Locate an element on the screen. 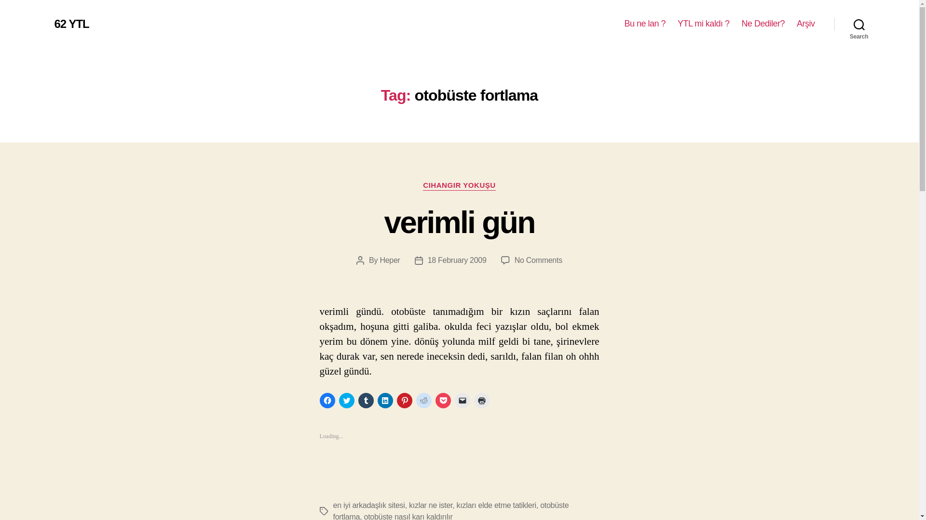 Image resolution: width=926 pixels, height=520 pixels. Ne Dediler? is located at coordinates (763, 24).